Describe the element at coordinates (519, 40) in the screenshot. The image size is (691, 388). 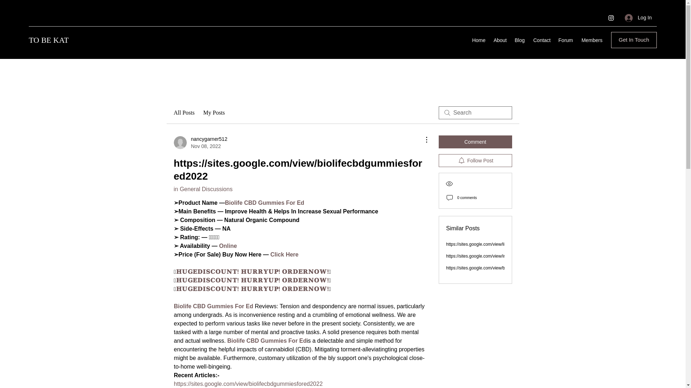
I see `About` at that location.